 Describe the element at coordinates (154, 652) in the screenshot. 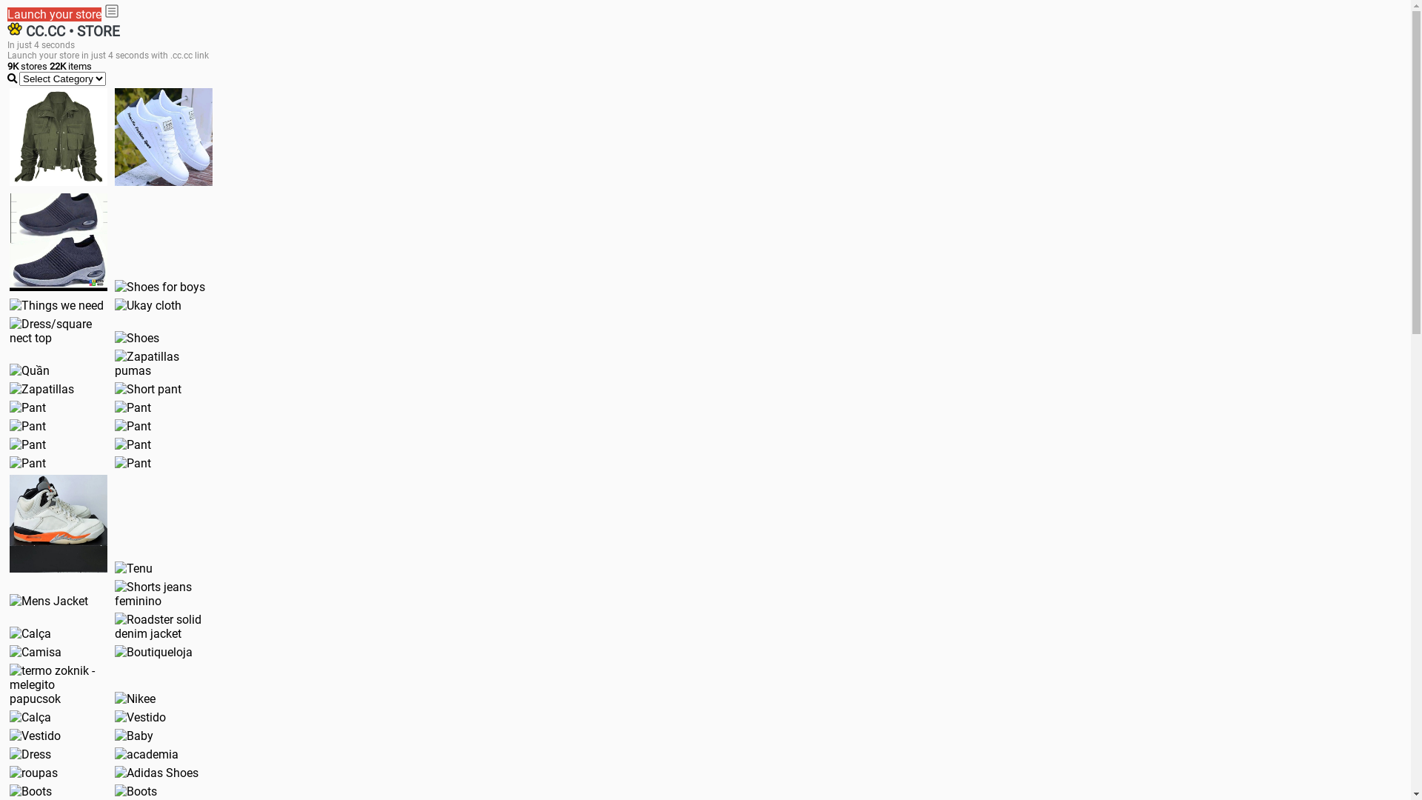

I see `Boutiqueloja` at that location.